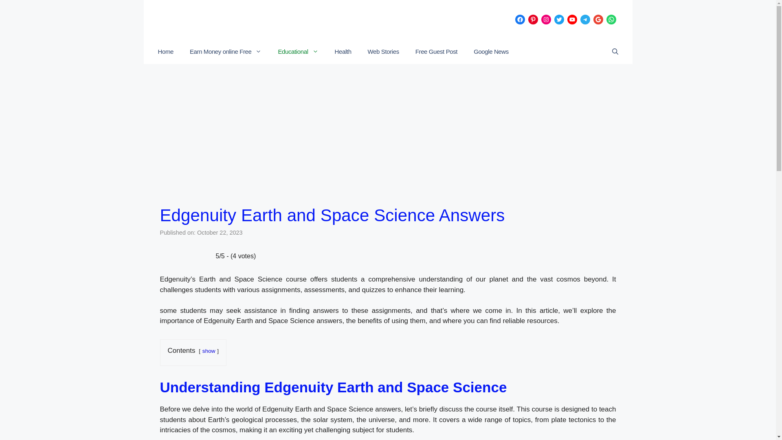 Image resolution: width=782 pixels, height=440 pixels. What do you see at coordinates (598, 20) in the screenshot?
I see `Google` at bounding box center [598, 20].